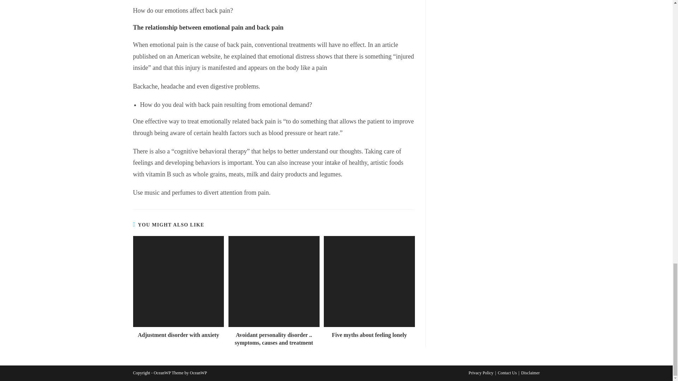 Image resolution: width=678 pixels, height=381 pixels. I want to click on Disclaimer, so click(530, 373).